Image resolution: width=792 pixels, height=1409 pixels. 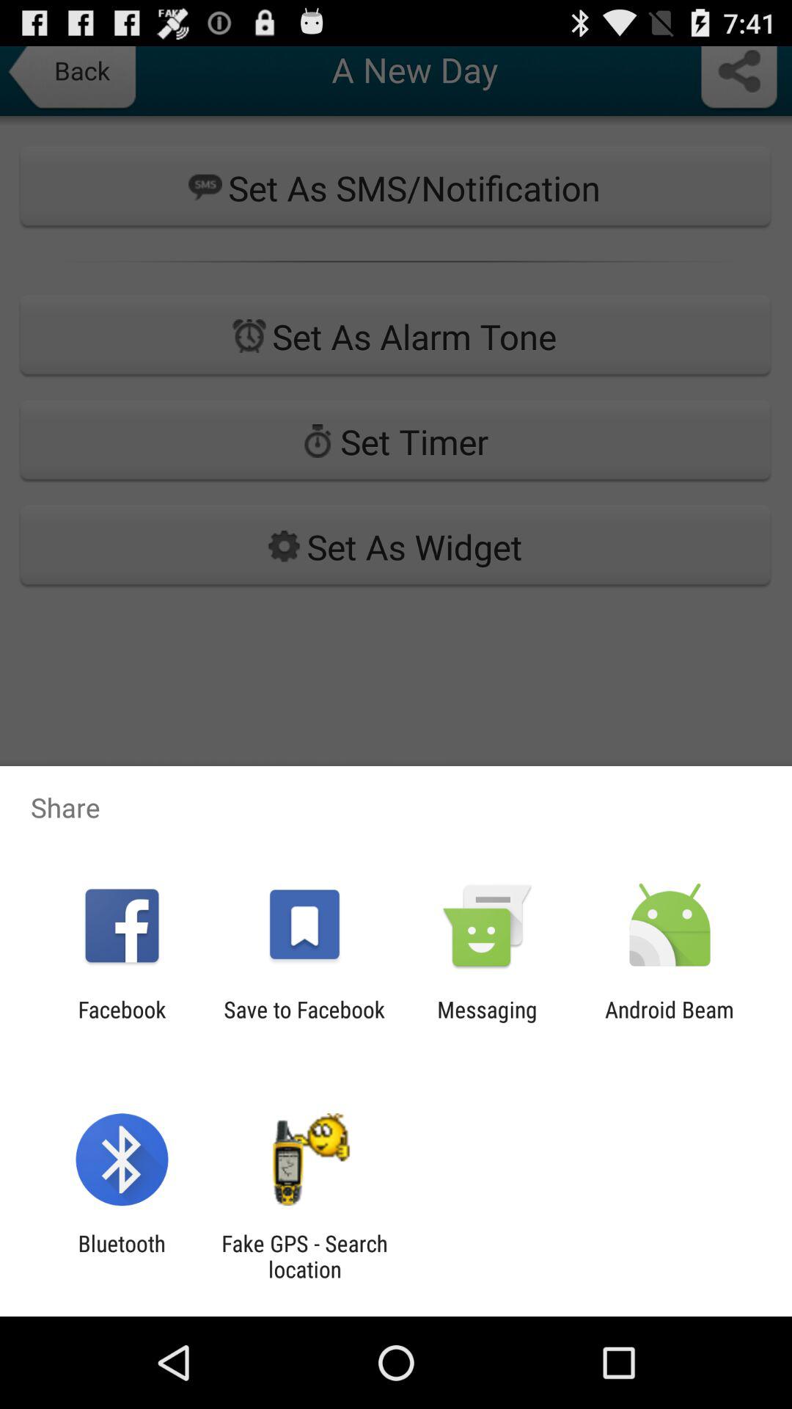 I want to click on turn on the icon to the right of bluetooth icon, so click(x=304, y=1256).